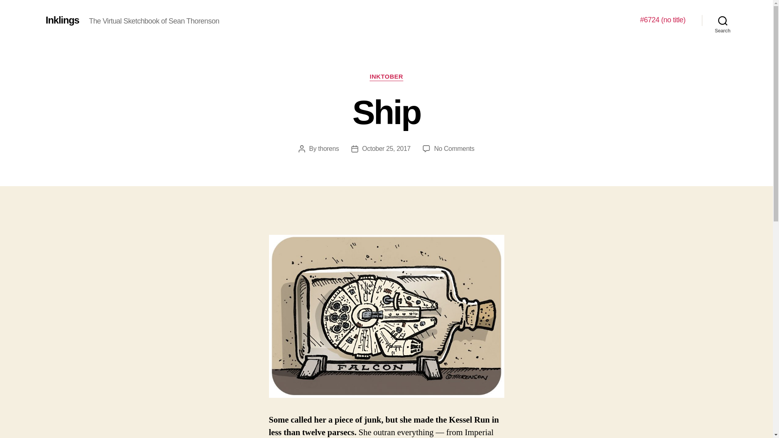  What do you see at coordinates (386, 77) in the screenshot?
I see `INKTOBER` at bounding box center [386, 77].